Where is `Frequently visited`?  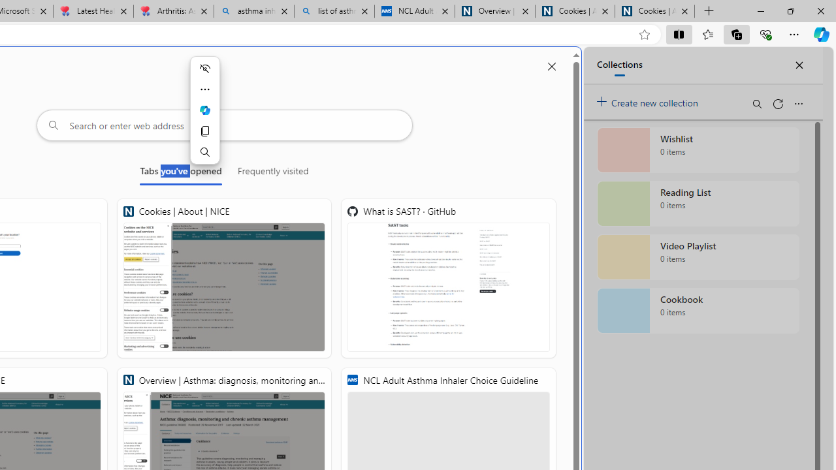
Frequently visited is located at coordinates (273, 174).